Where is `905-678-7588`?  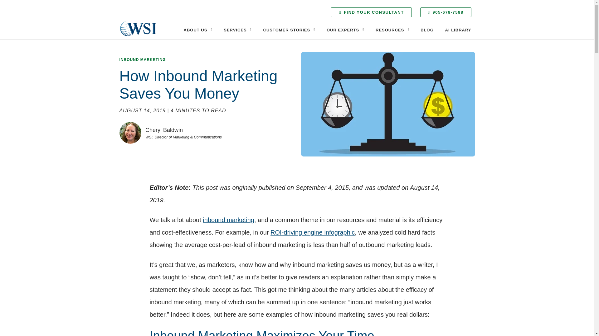
905-678-7588 is located at coordinates (446, 12).